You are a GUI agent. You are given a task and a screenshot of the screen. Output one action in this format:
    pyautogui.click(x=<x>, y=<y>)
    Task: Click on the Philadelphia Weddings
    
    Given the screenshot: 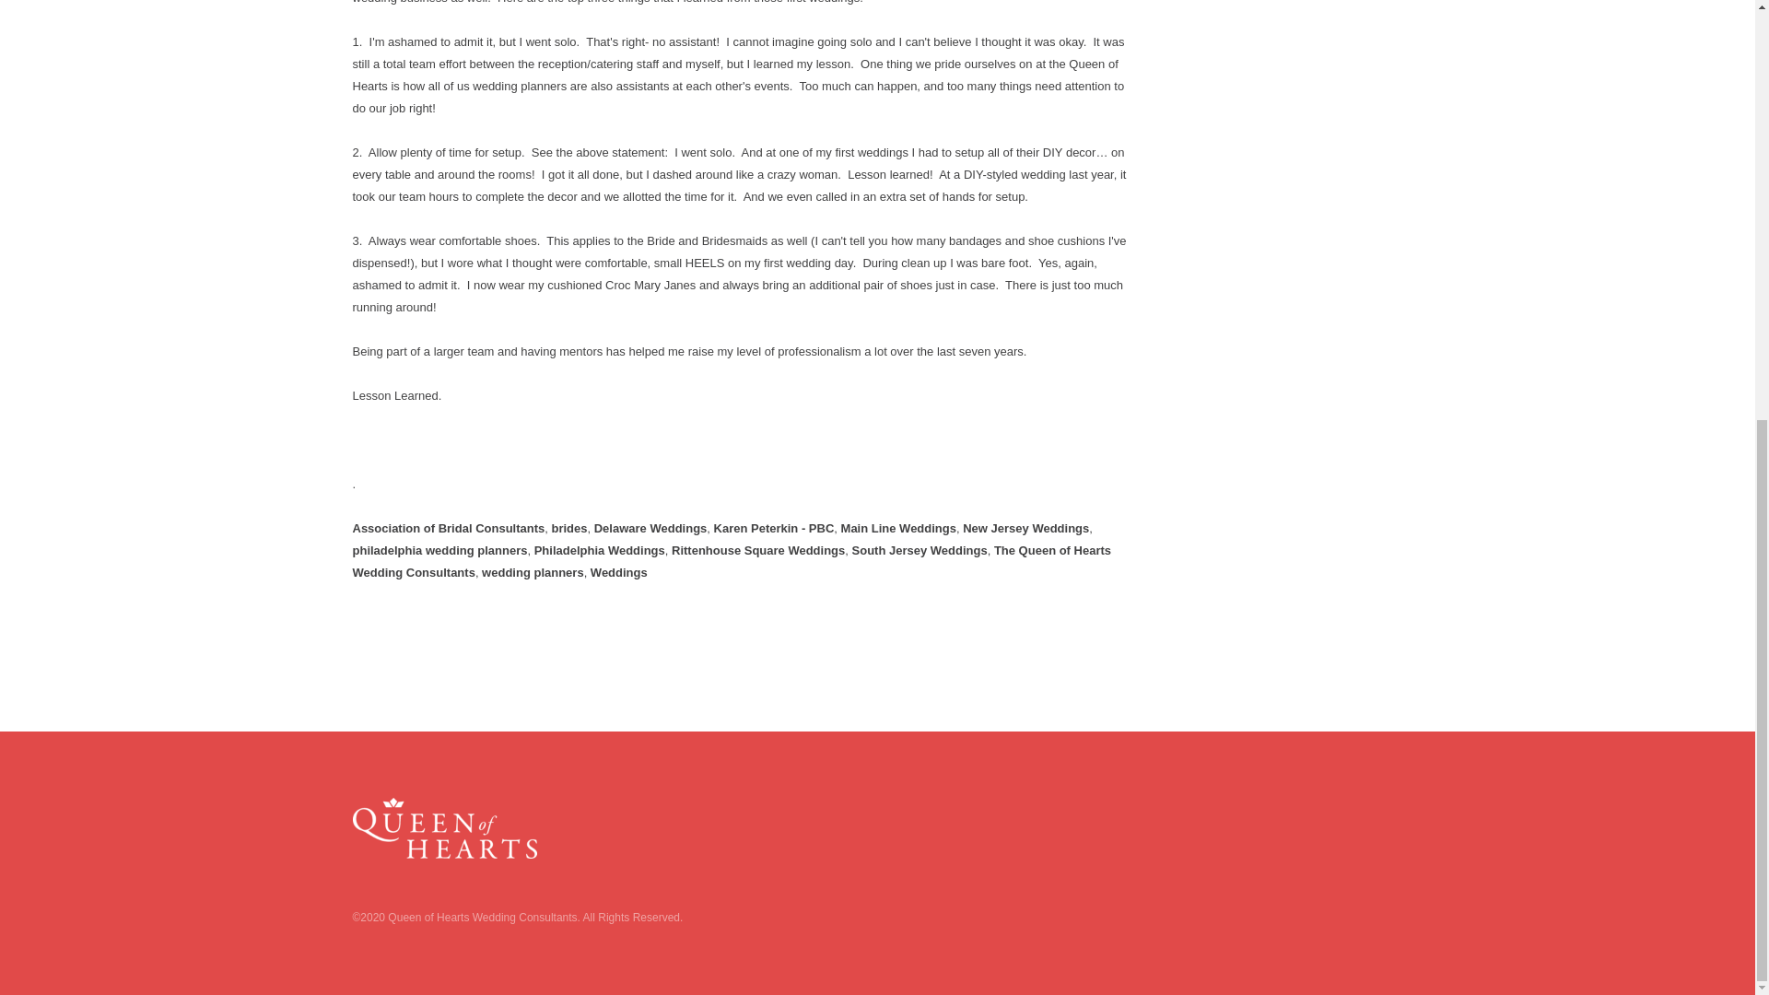 What is the action you would take?
    pyautogui.click(x=599, y=549)
    